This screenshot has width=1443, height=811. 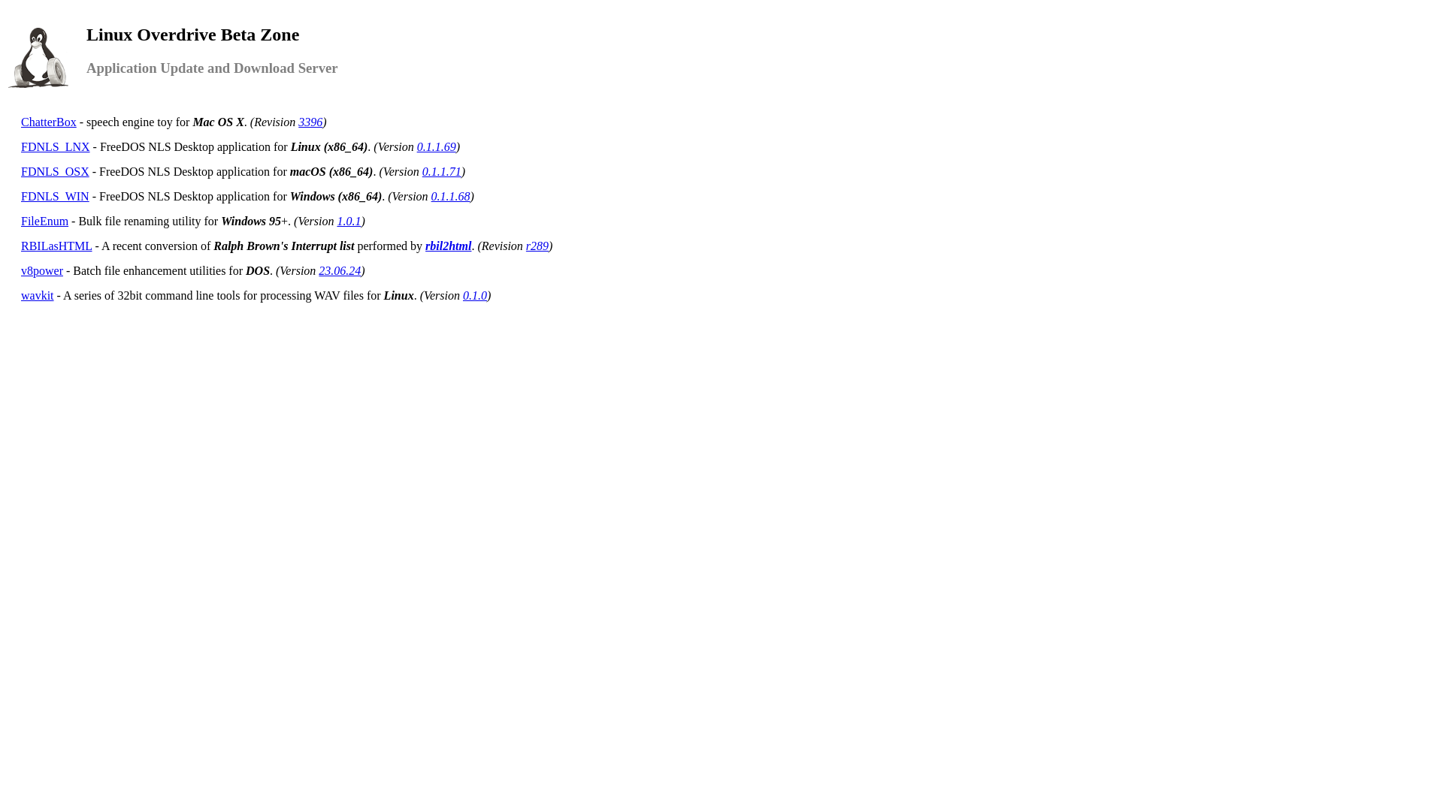 I want to click on r289, so click(x=537, y=246).